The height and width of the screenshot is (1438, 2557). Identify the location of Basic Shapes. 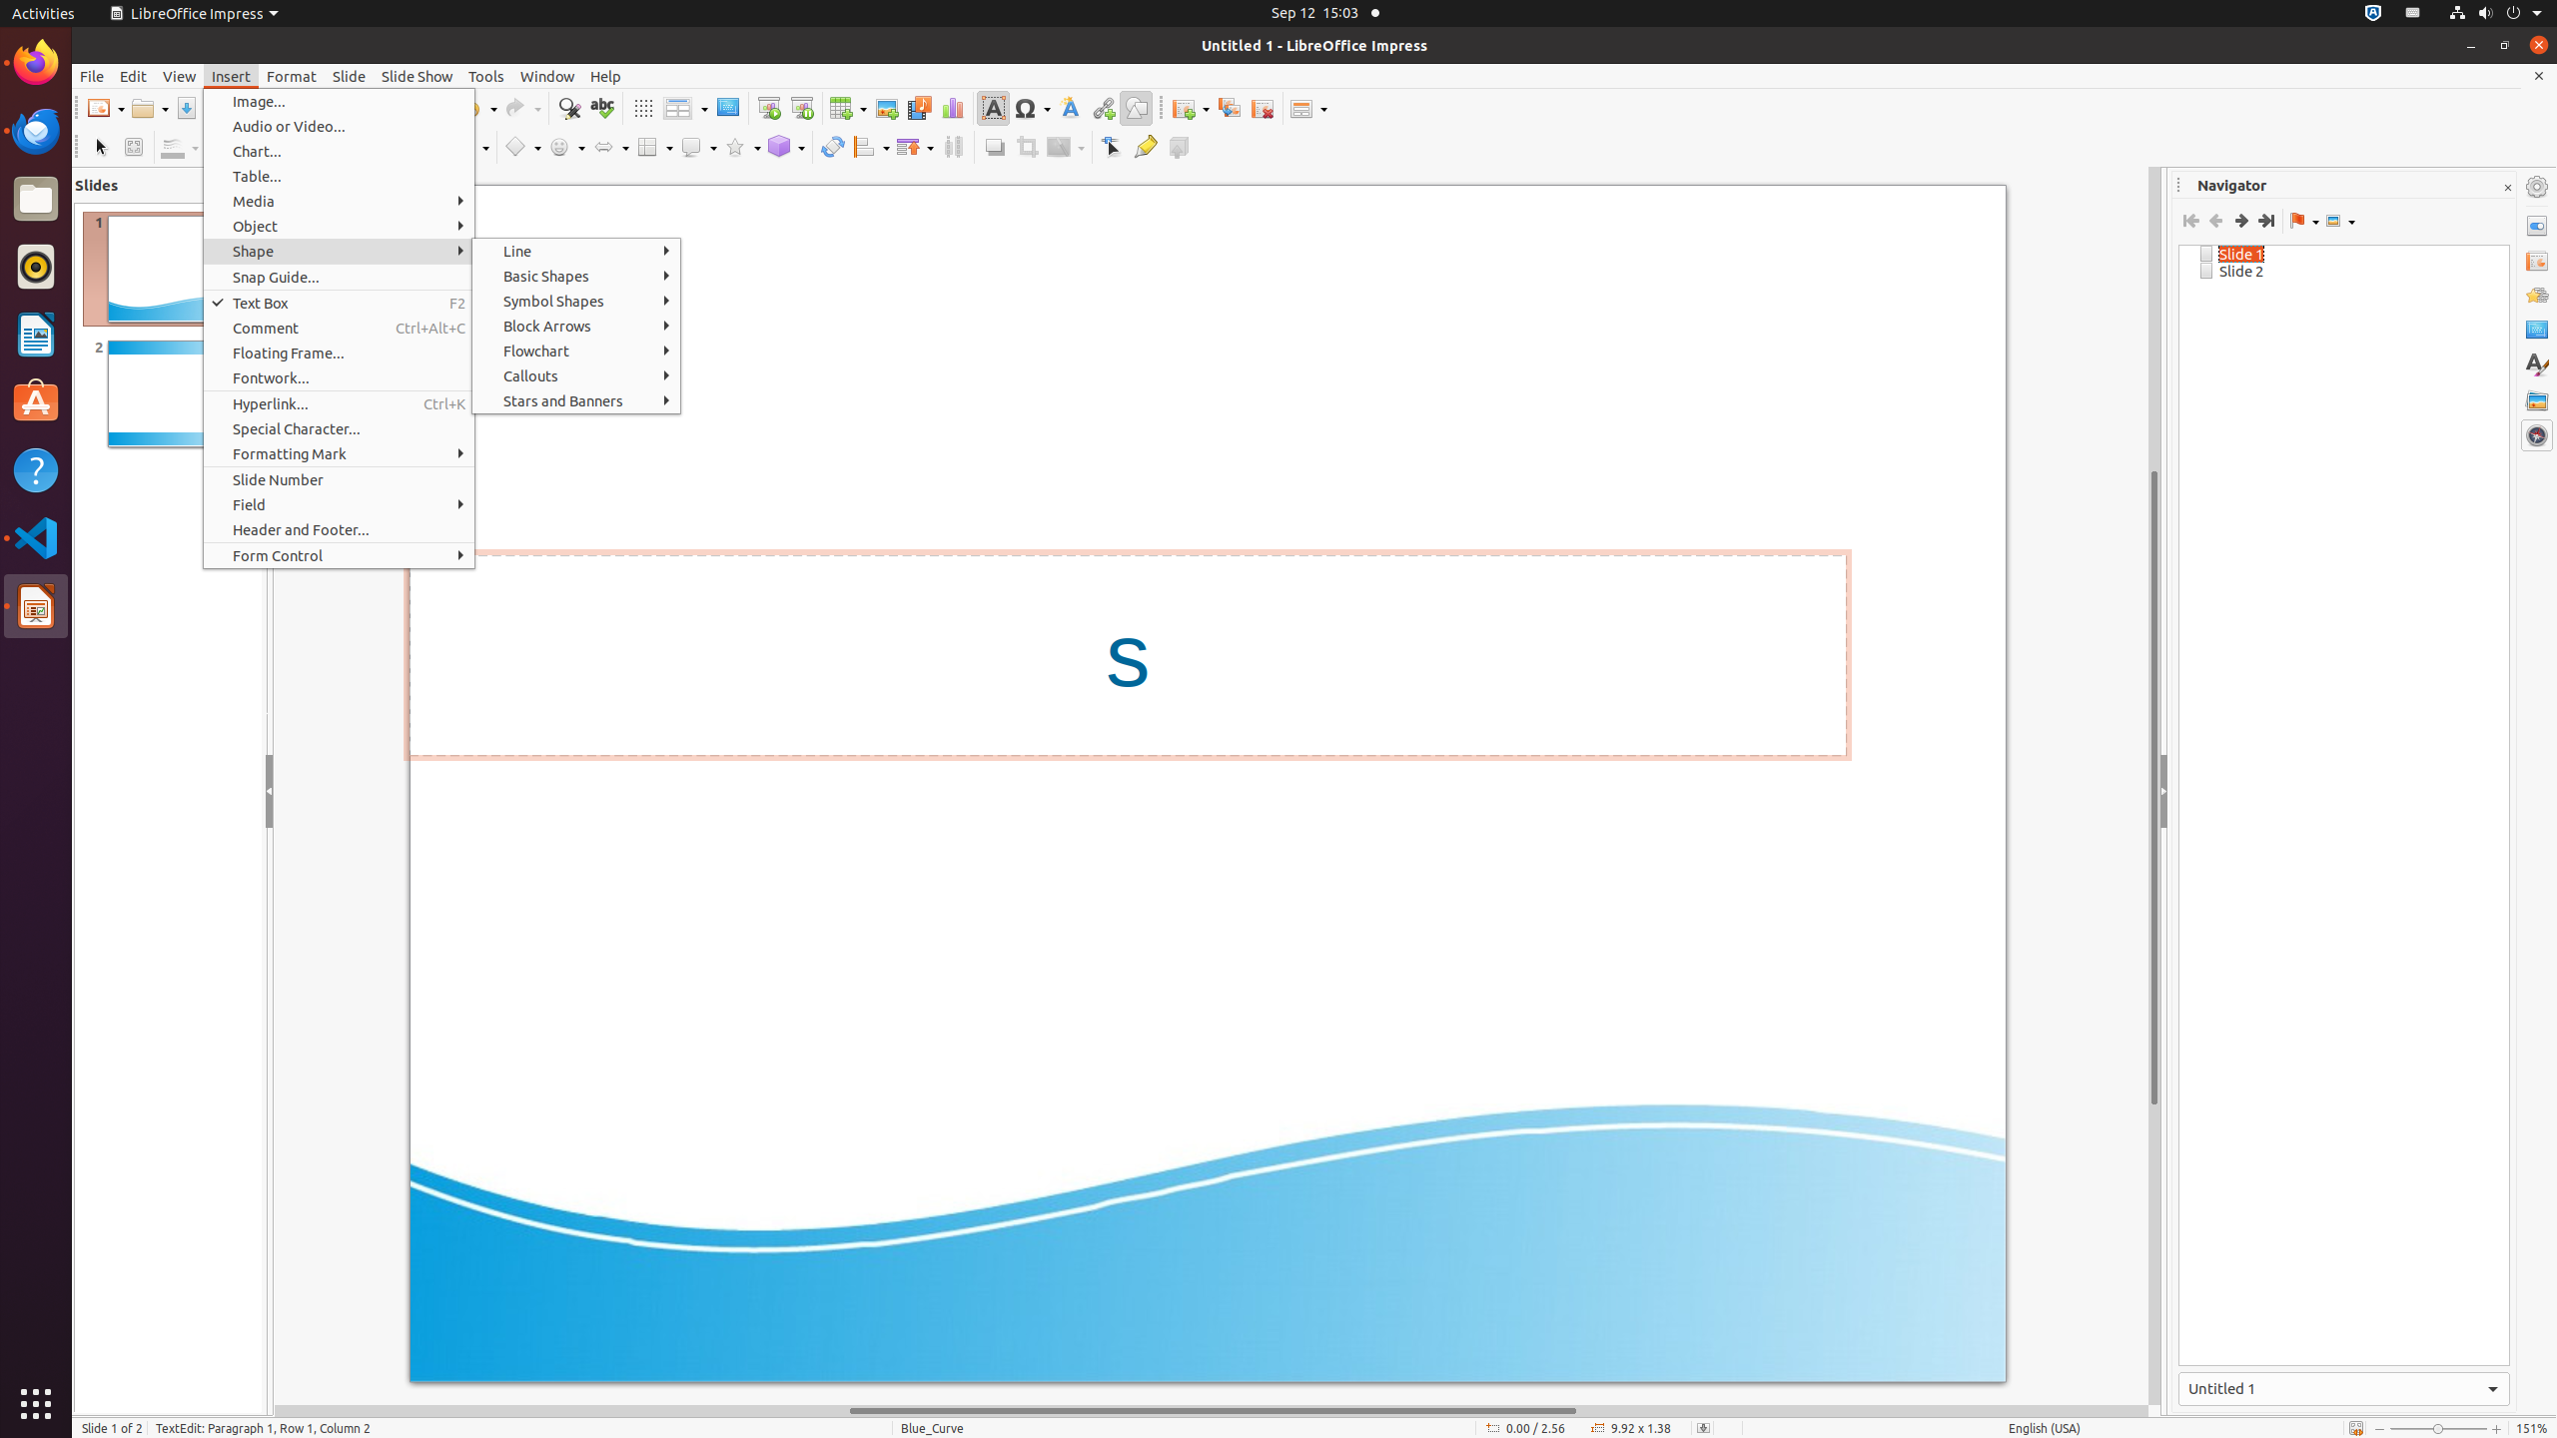
(576, 276).